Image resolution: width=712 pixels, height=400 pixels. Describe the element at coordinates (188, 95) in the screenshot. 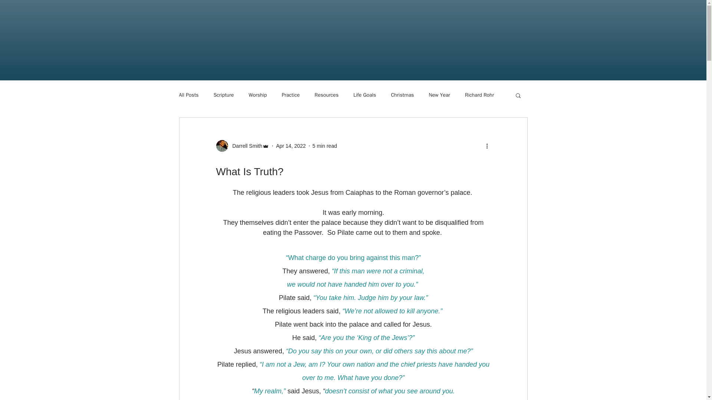

I see `All Posts` at that location.